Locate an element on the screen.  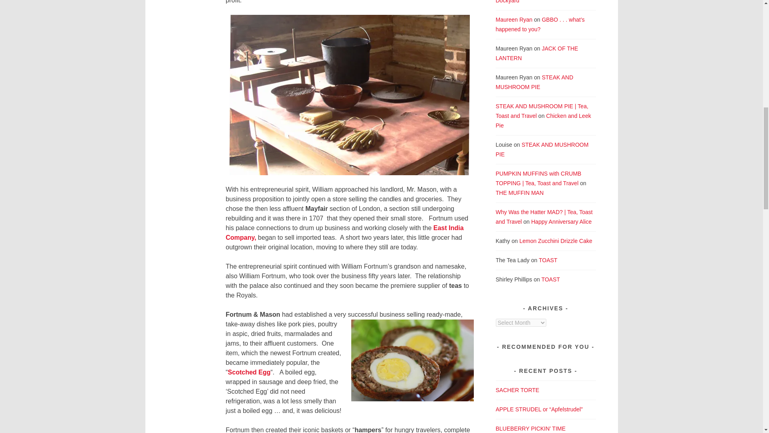
STEAK AND MUSHROOM PIE is located at coordinates (542, 150).